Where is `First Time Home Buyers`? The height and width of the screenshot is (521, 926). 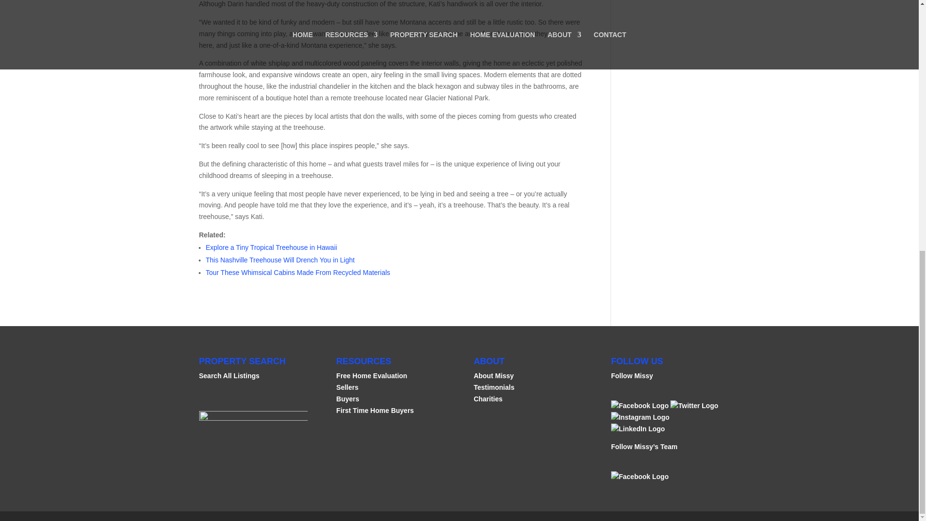
First Time Home Buyers is located at coordinates (375, 410).